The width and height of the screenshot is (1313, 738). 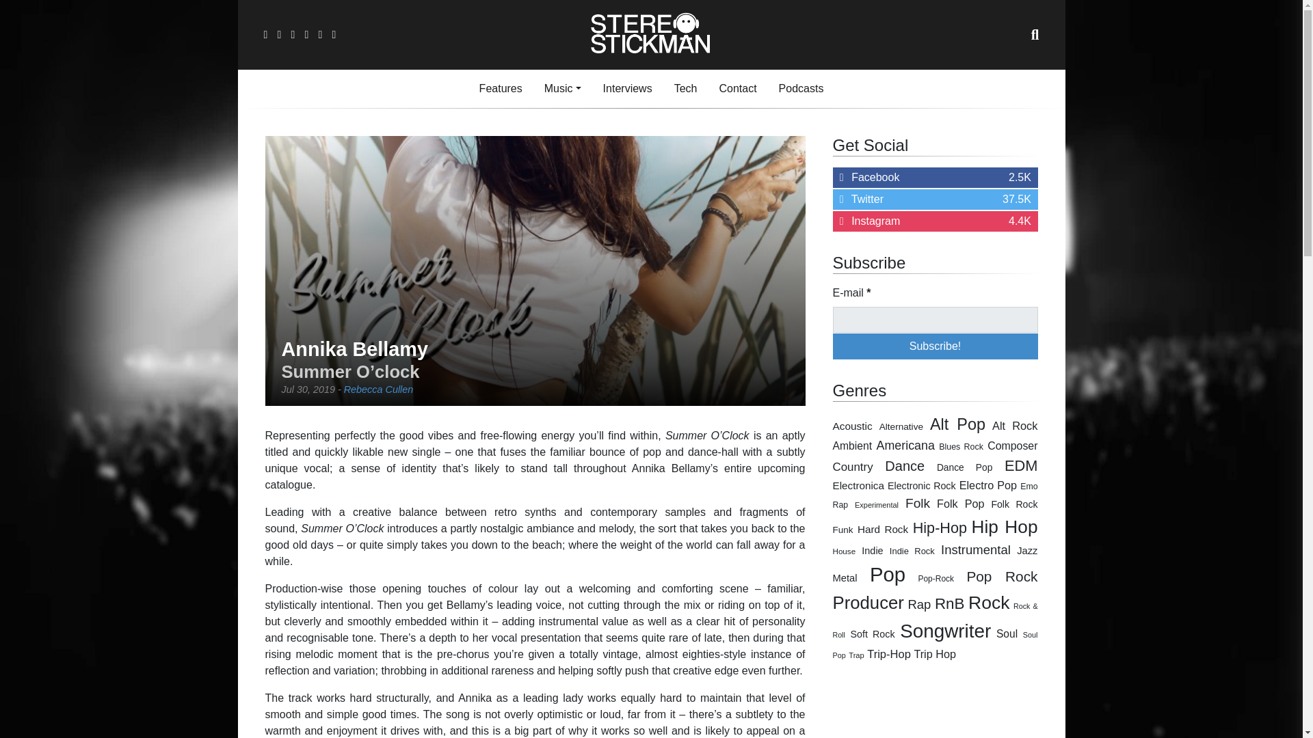 I want to click on Contact, so click(x=737, y=89).